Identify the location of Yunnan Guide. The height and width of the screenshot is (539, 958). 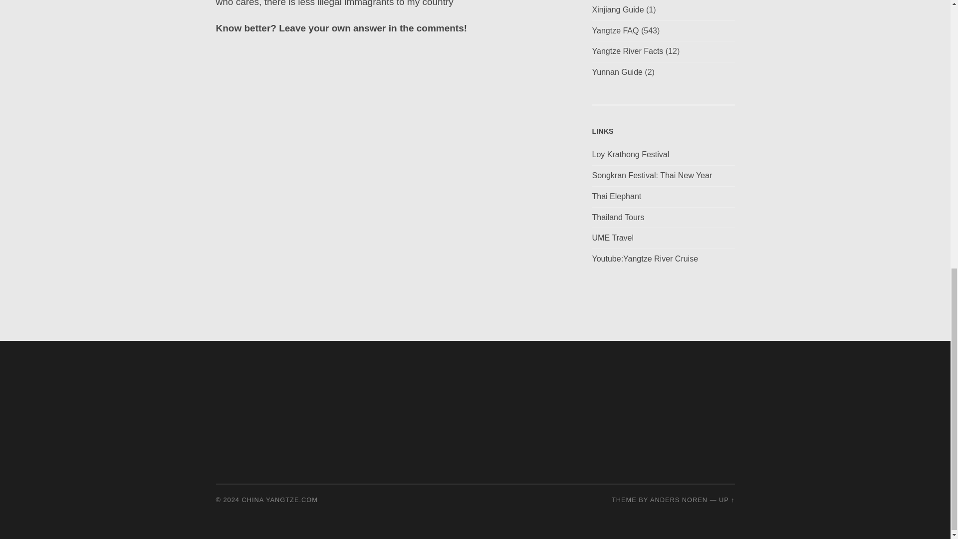
(617, 72).